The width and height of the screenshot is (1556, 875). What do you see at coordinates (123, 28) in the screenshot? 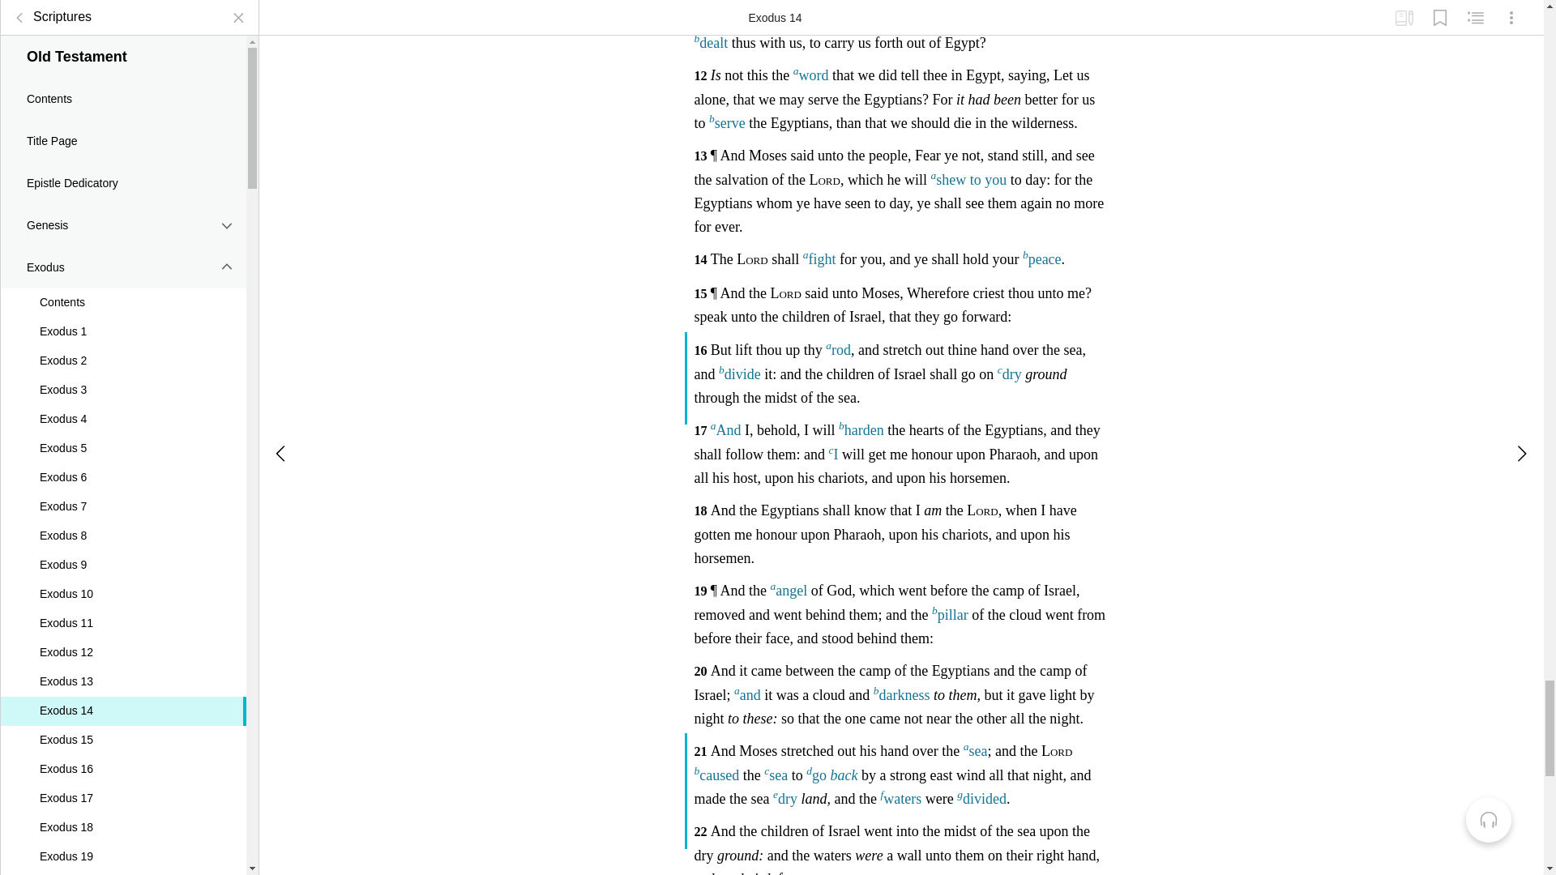
I see `Exodus 21` at bounding box center [123, 28].